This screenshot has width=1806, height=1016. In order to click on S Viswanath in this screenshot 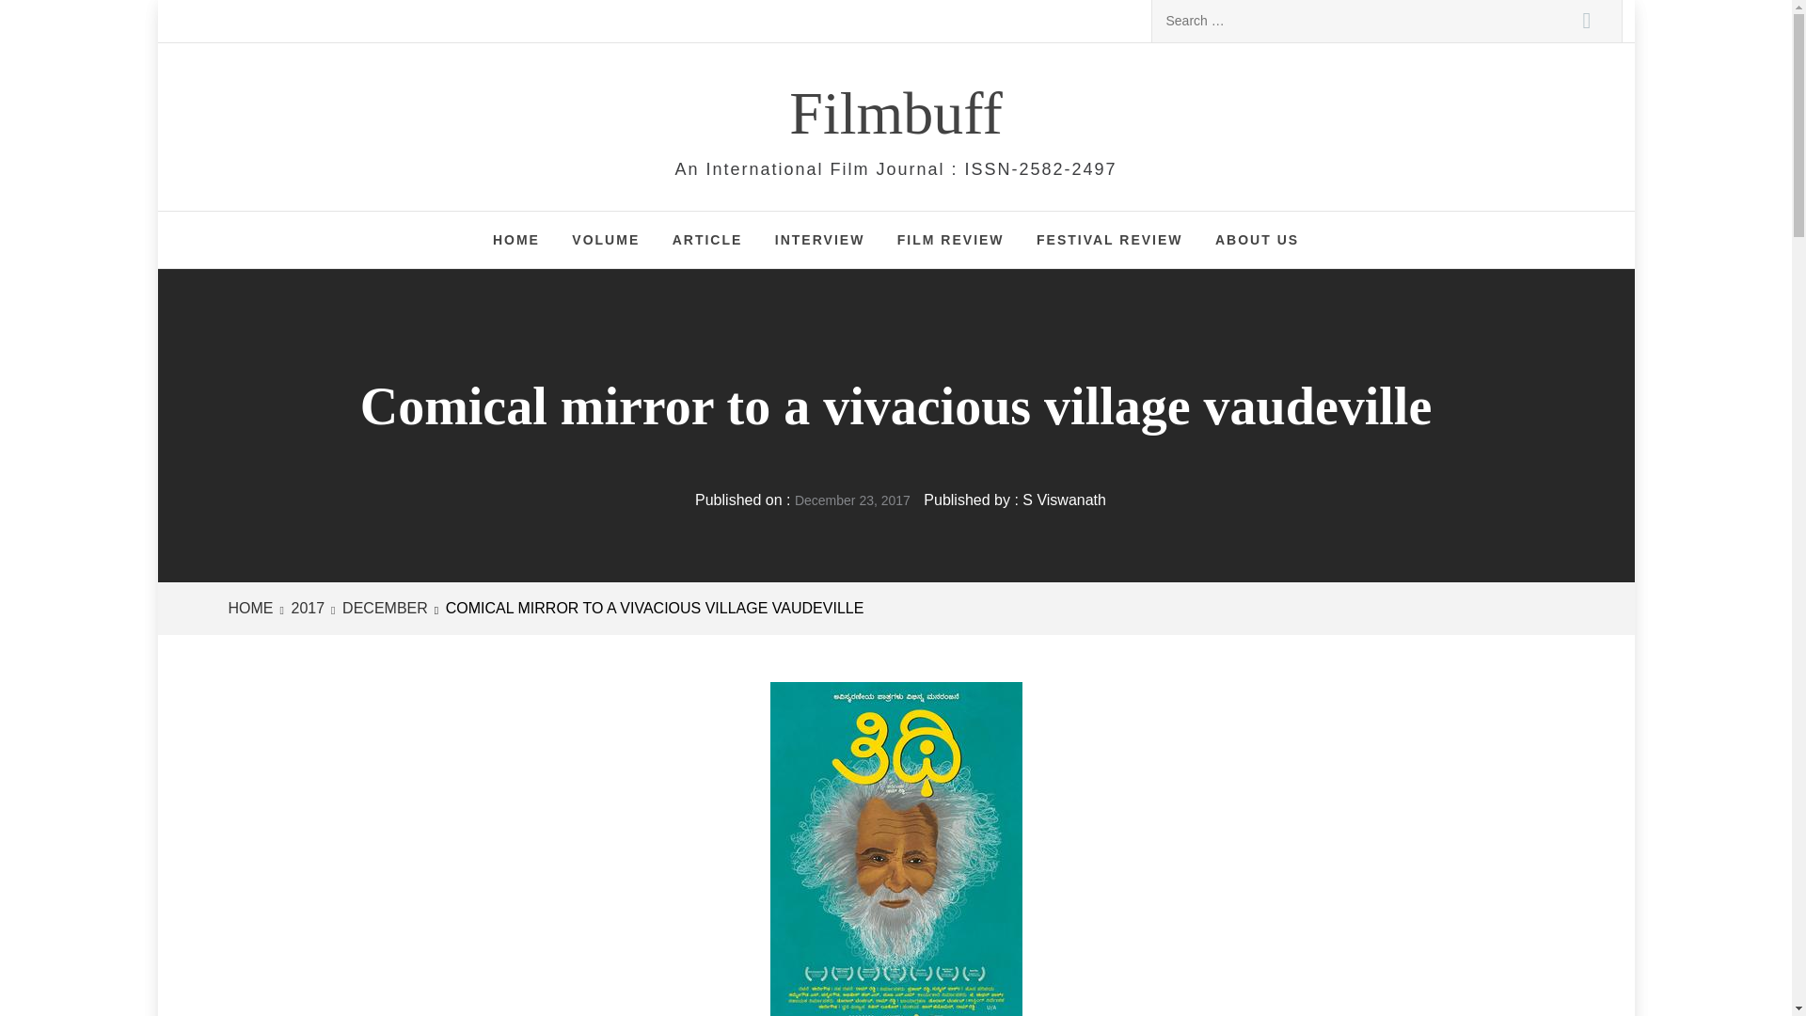, I will do `click(1063, 500)`.